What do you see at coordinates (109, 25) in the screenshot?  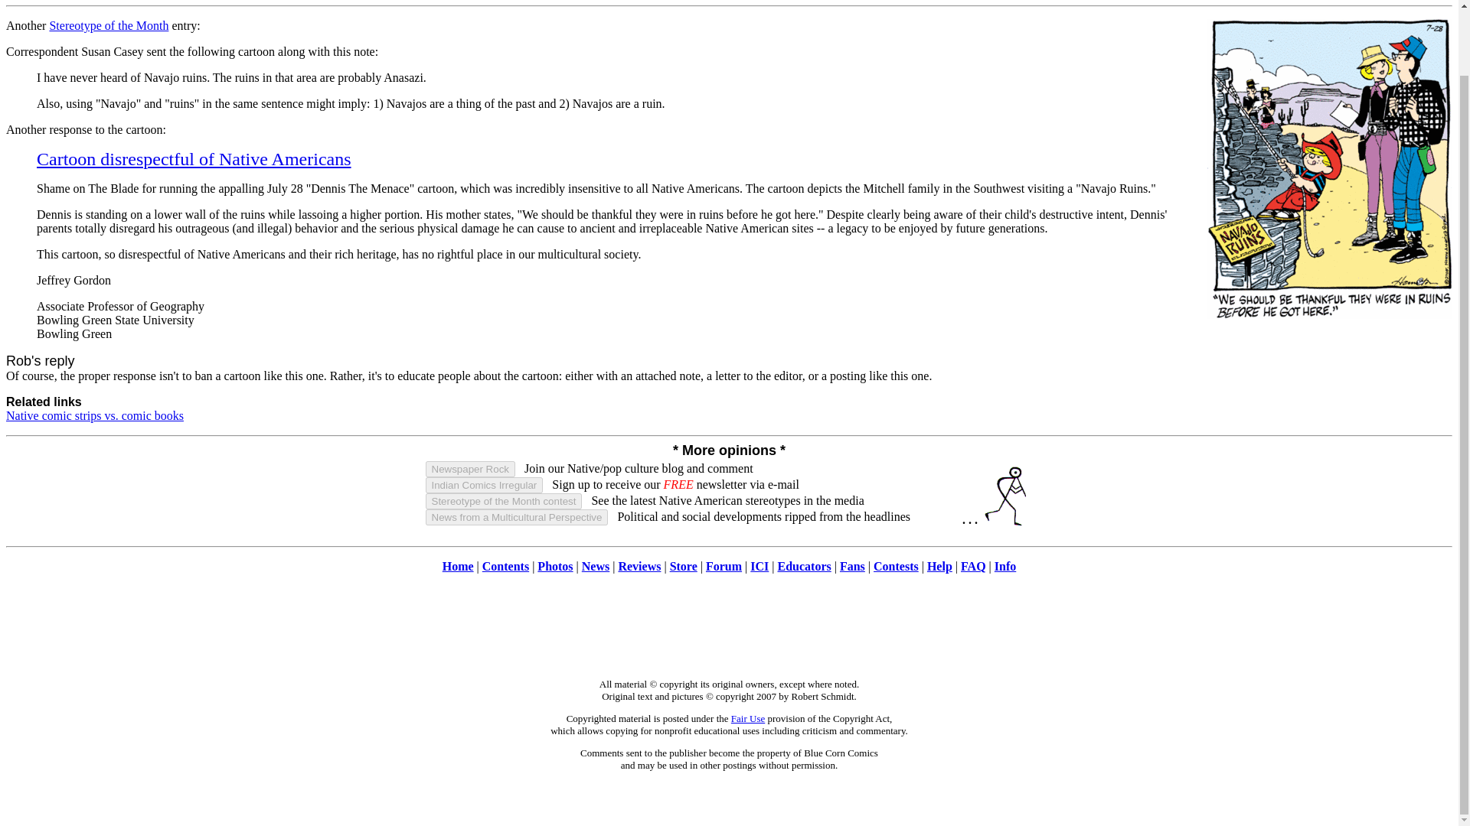 I see `Stereotype of the Month` at bounding box center [109, 25].